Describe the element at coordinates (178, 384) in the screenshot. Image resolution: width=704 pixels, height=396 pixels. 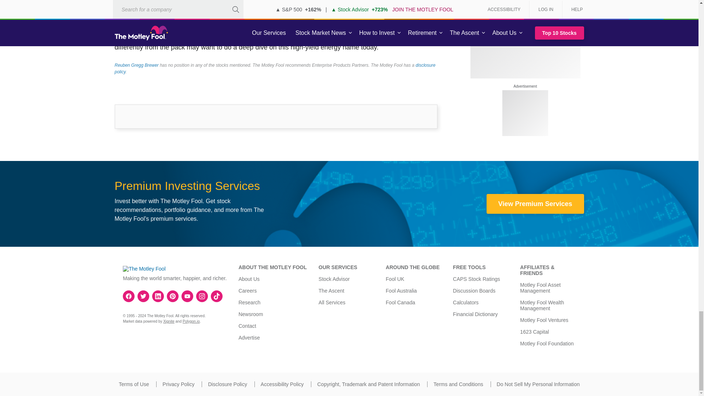
I see `Privacy Policy` at that location.